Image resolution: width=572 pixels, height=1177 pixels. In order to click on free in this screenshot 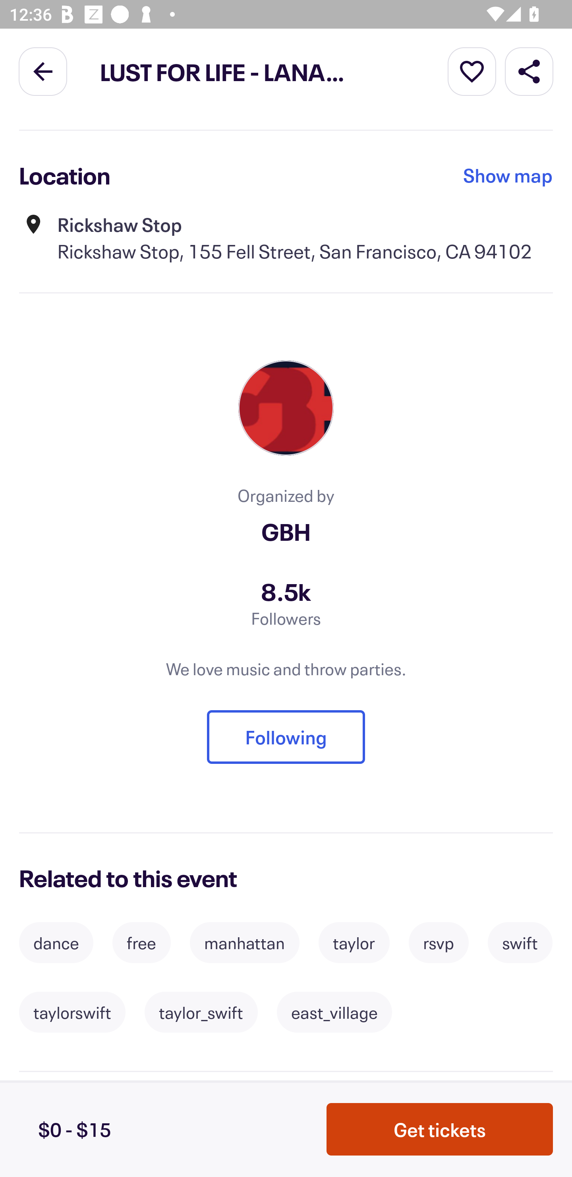, I will do `click(141, 942)`.